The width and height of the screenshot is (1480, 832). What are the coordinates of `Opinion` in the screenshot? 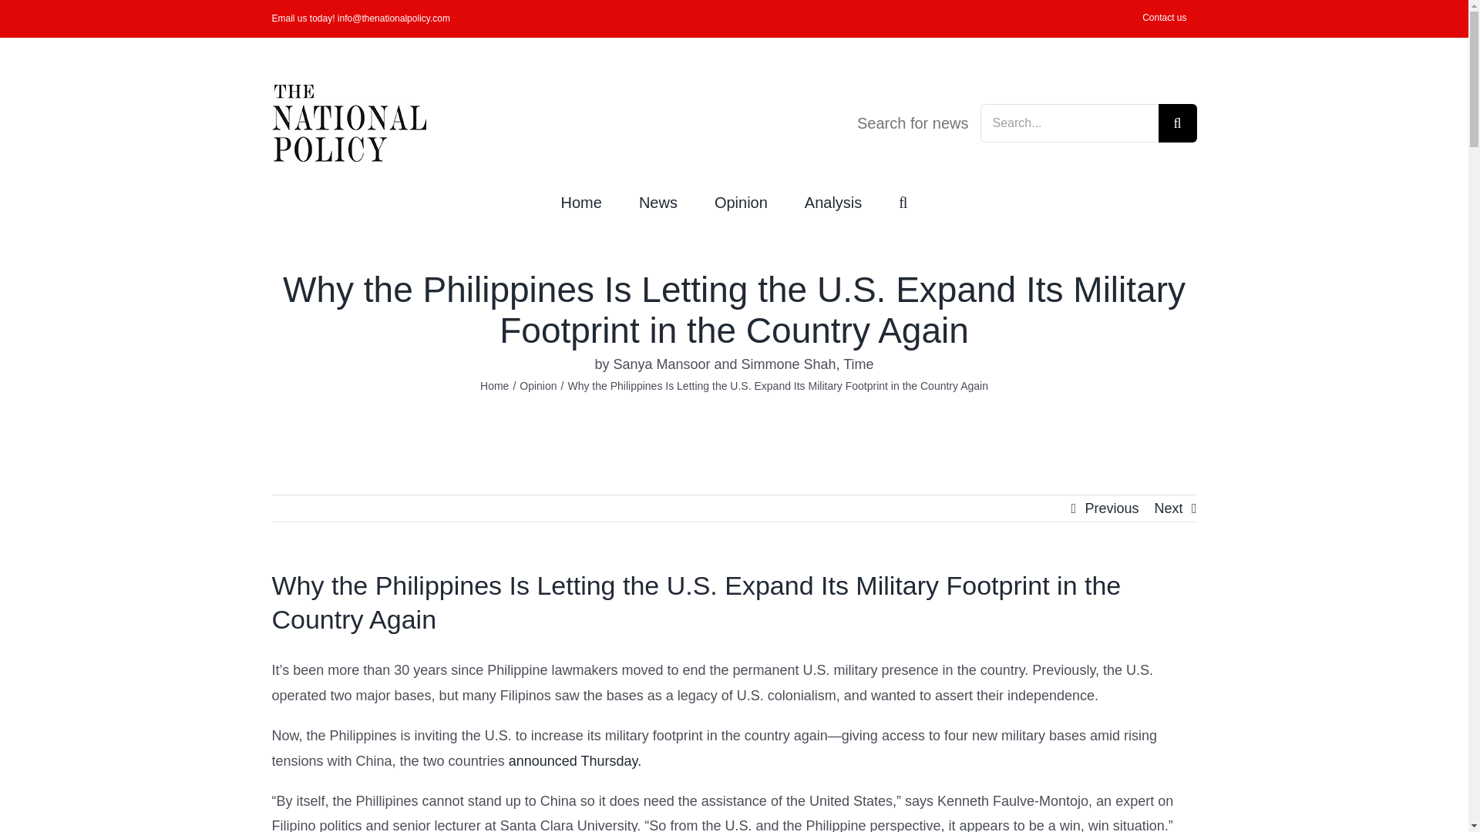 It's located at (742, 200).